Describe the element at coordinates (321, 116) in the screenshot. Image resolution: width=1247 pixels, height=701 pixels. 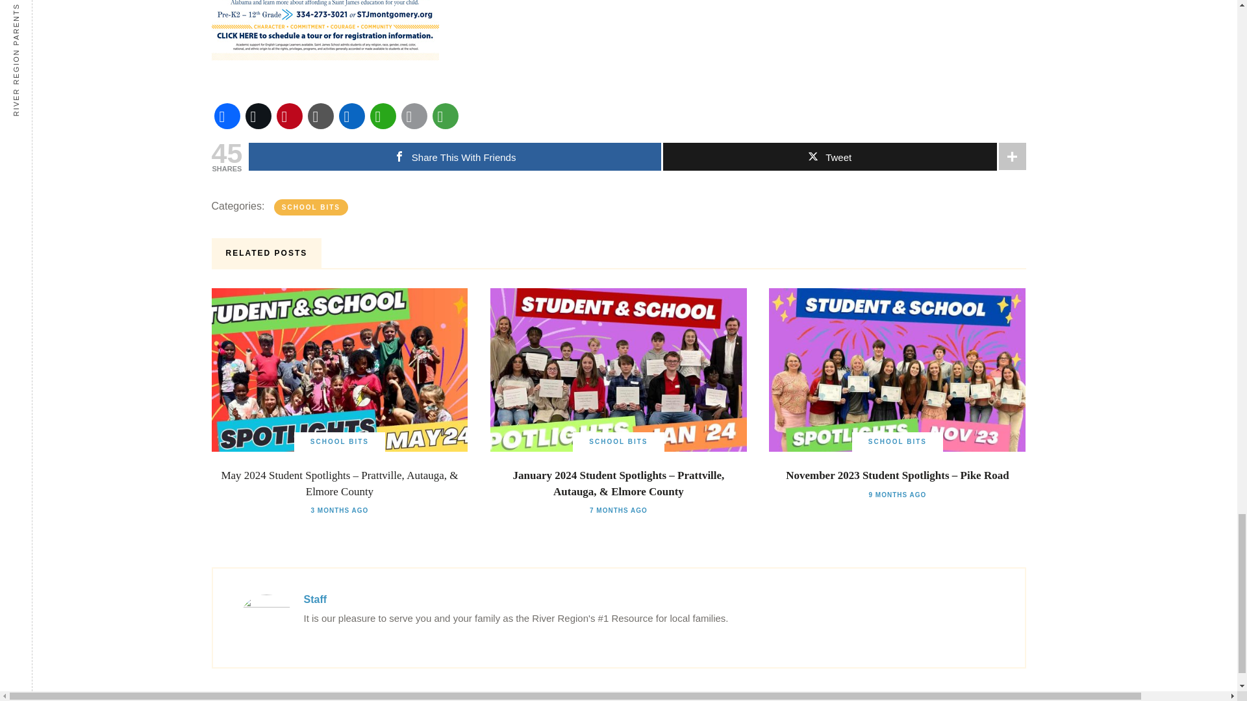
I see `Copy Link` at that location.